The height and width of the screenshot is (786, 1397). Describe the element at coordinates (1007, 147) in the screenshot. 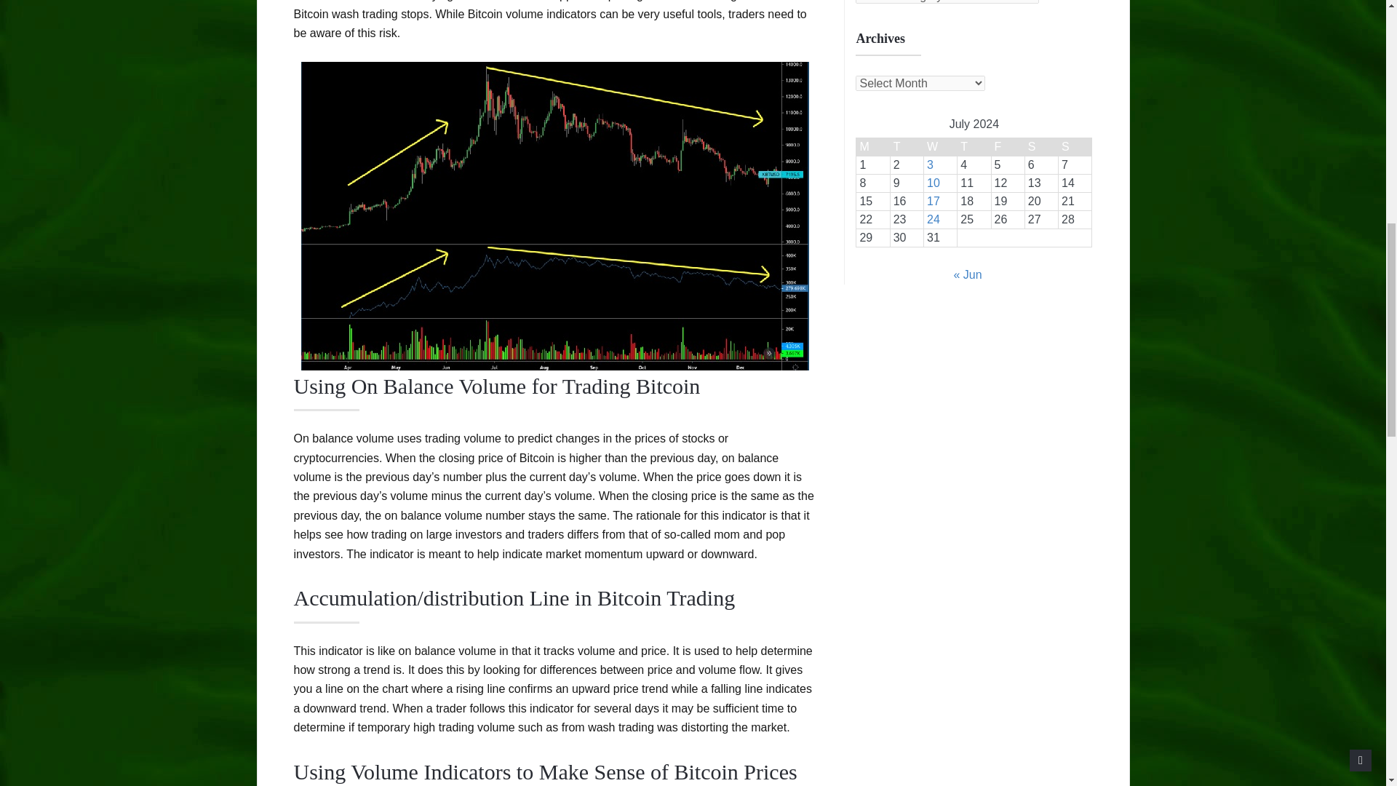

I see `Friday` at that location.